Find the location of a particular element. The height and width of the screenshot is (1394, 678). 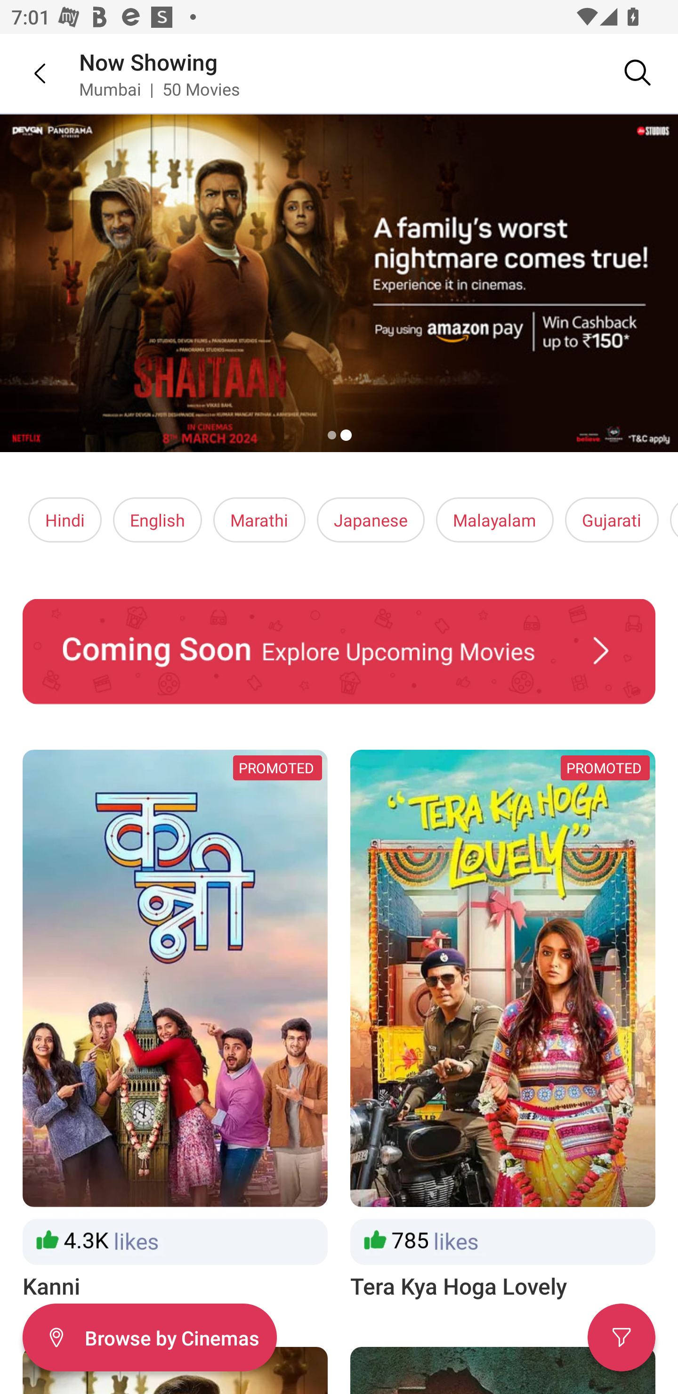

English is located at coordinates (157, 520).